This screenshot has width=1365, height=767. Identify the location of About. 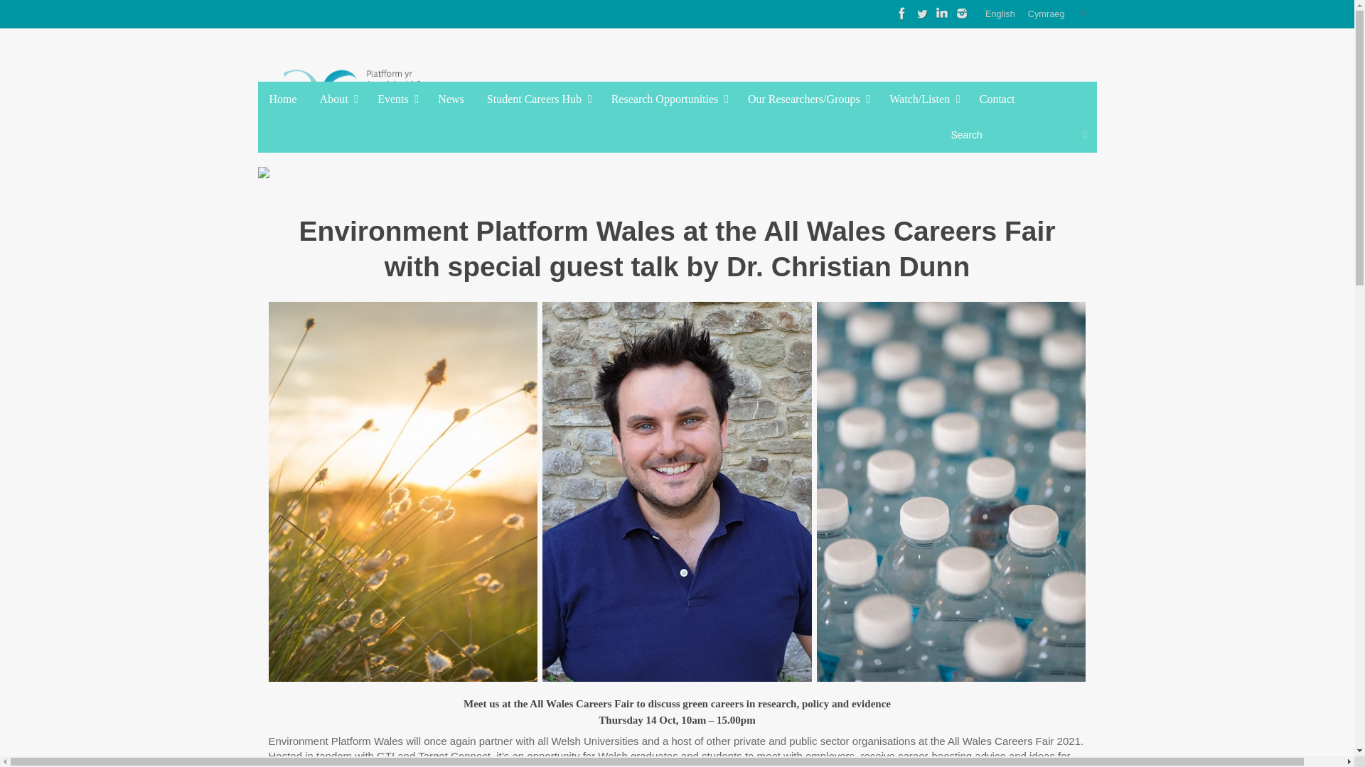
(337, 99).